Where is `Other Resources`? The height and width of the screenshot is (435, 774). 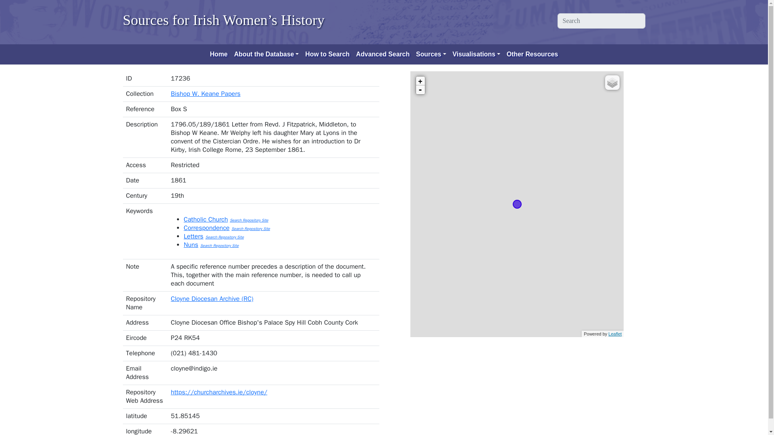
Other Resources is located at coordinates (533, 54).